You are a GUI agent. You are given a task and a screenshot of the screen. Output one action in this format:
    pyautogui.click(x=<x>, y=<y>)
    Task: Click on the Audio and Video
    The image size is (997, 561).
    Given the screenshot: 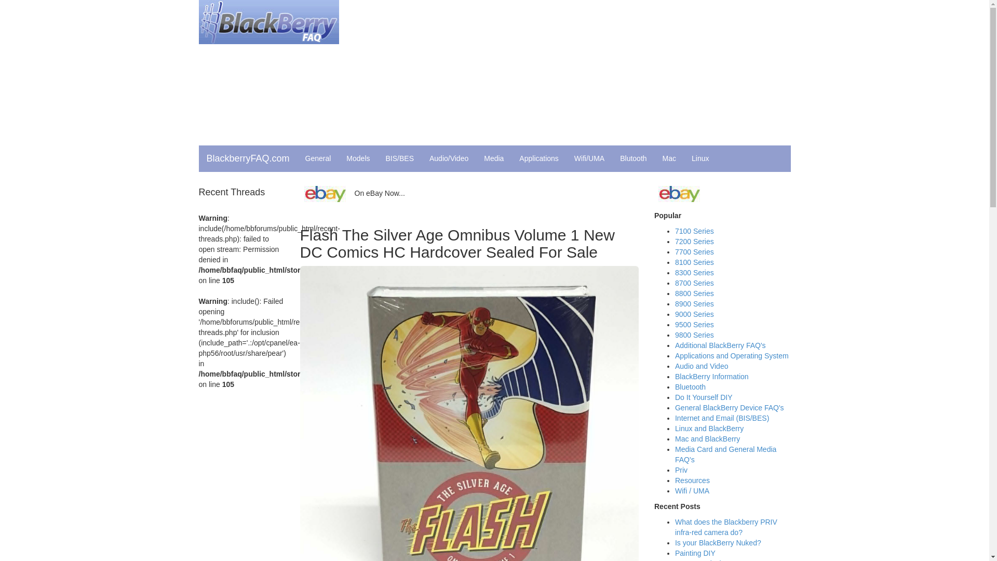 What is the action you would take?
    pyautogui.click(x=702, y=366)
    